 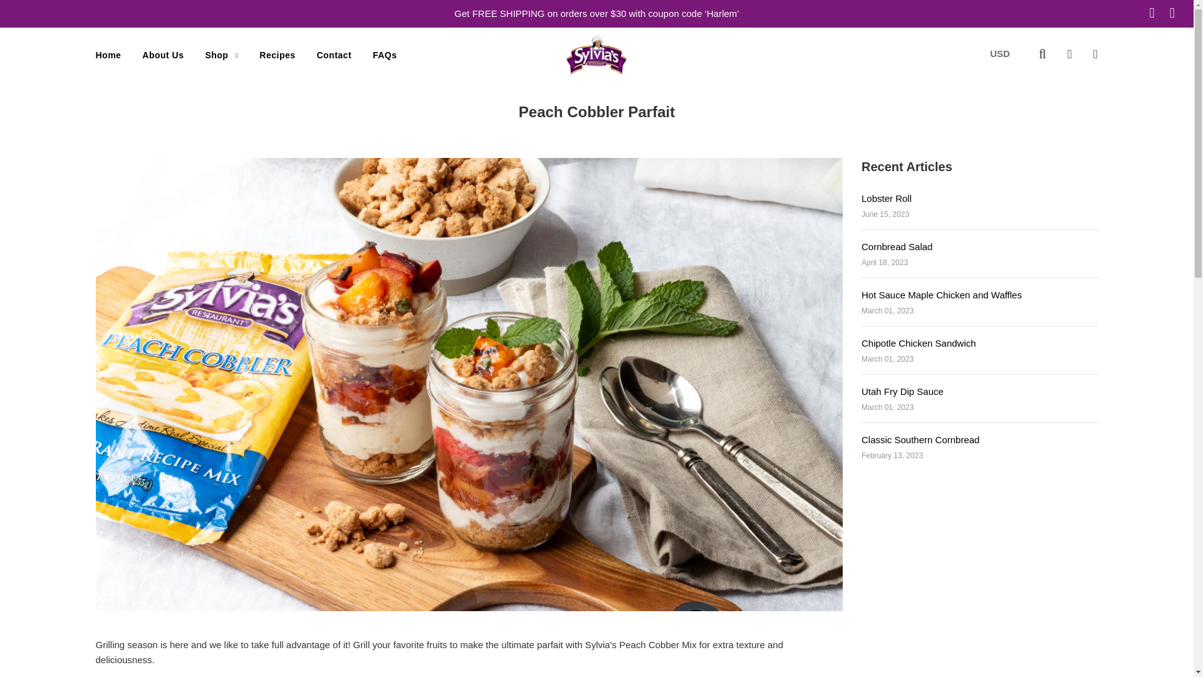 I want to click on Shop, so click(x=221, y=55).